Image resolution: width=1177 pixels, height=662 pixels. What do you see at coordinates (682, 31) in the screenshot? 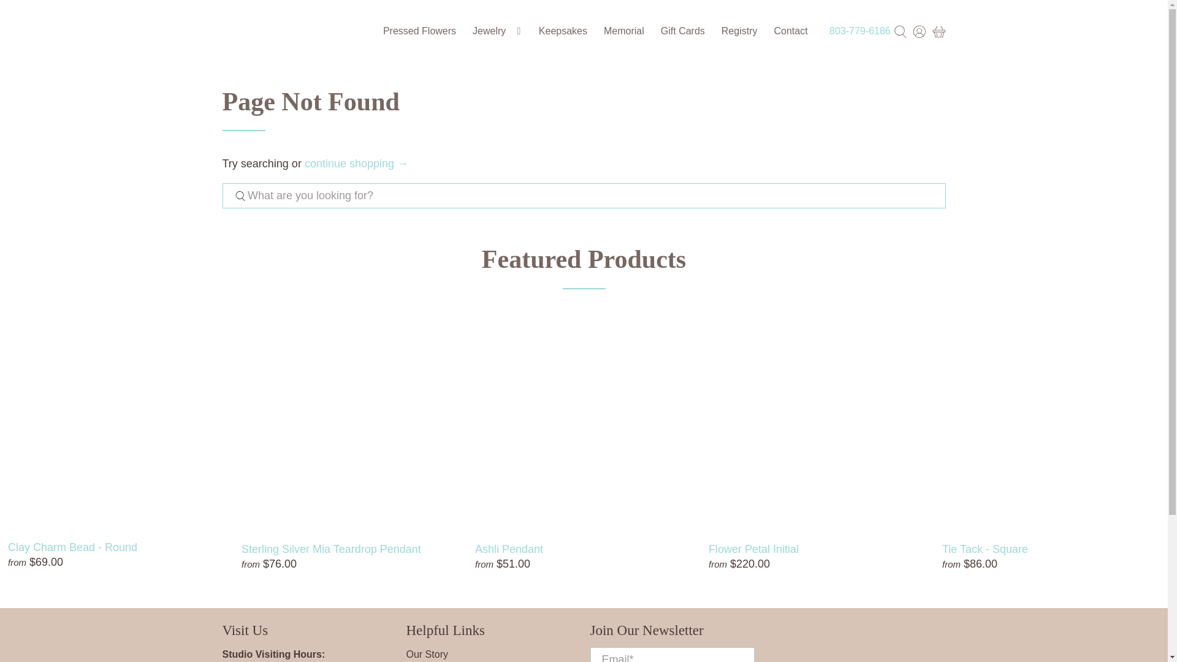
I see `Gift Cards` at bounding box center [682, 31].